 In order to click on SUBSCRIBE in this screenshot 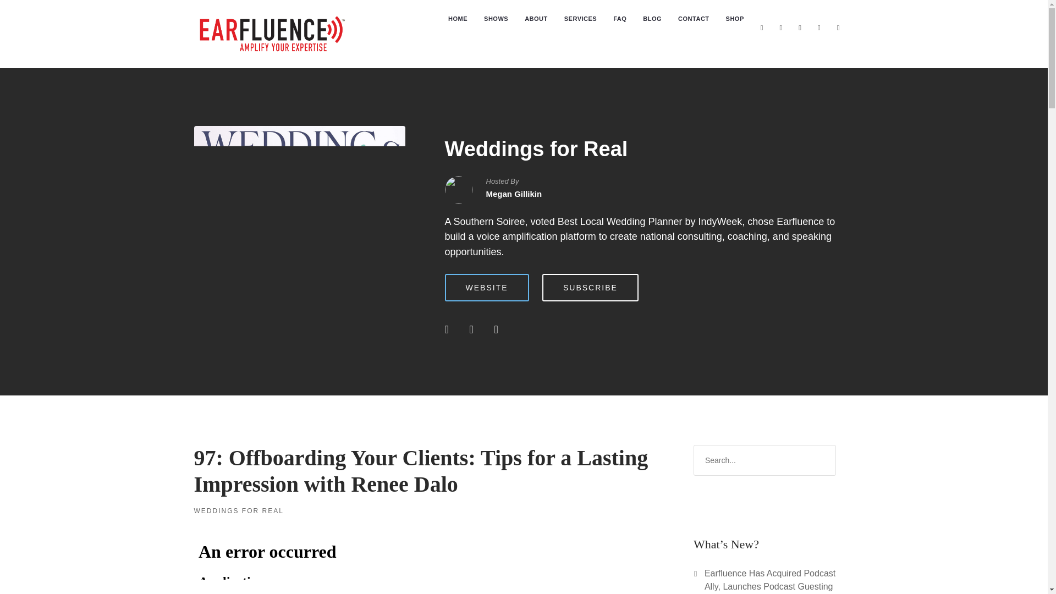, I will do `click(591, 287)`.